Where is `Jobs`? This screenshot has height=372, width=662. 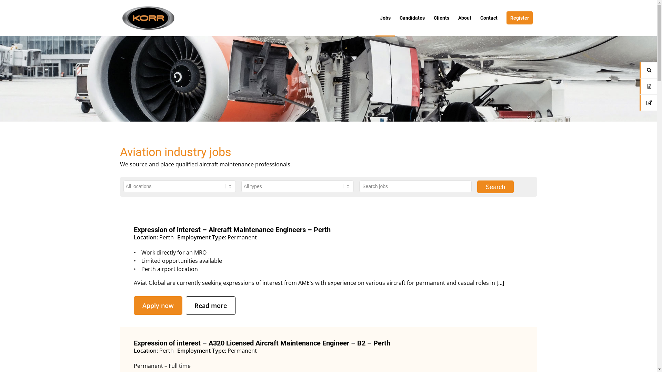
Jobs is located at coordinates (385, 18).